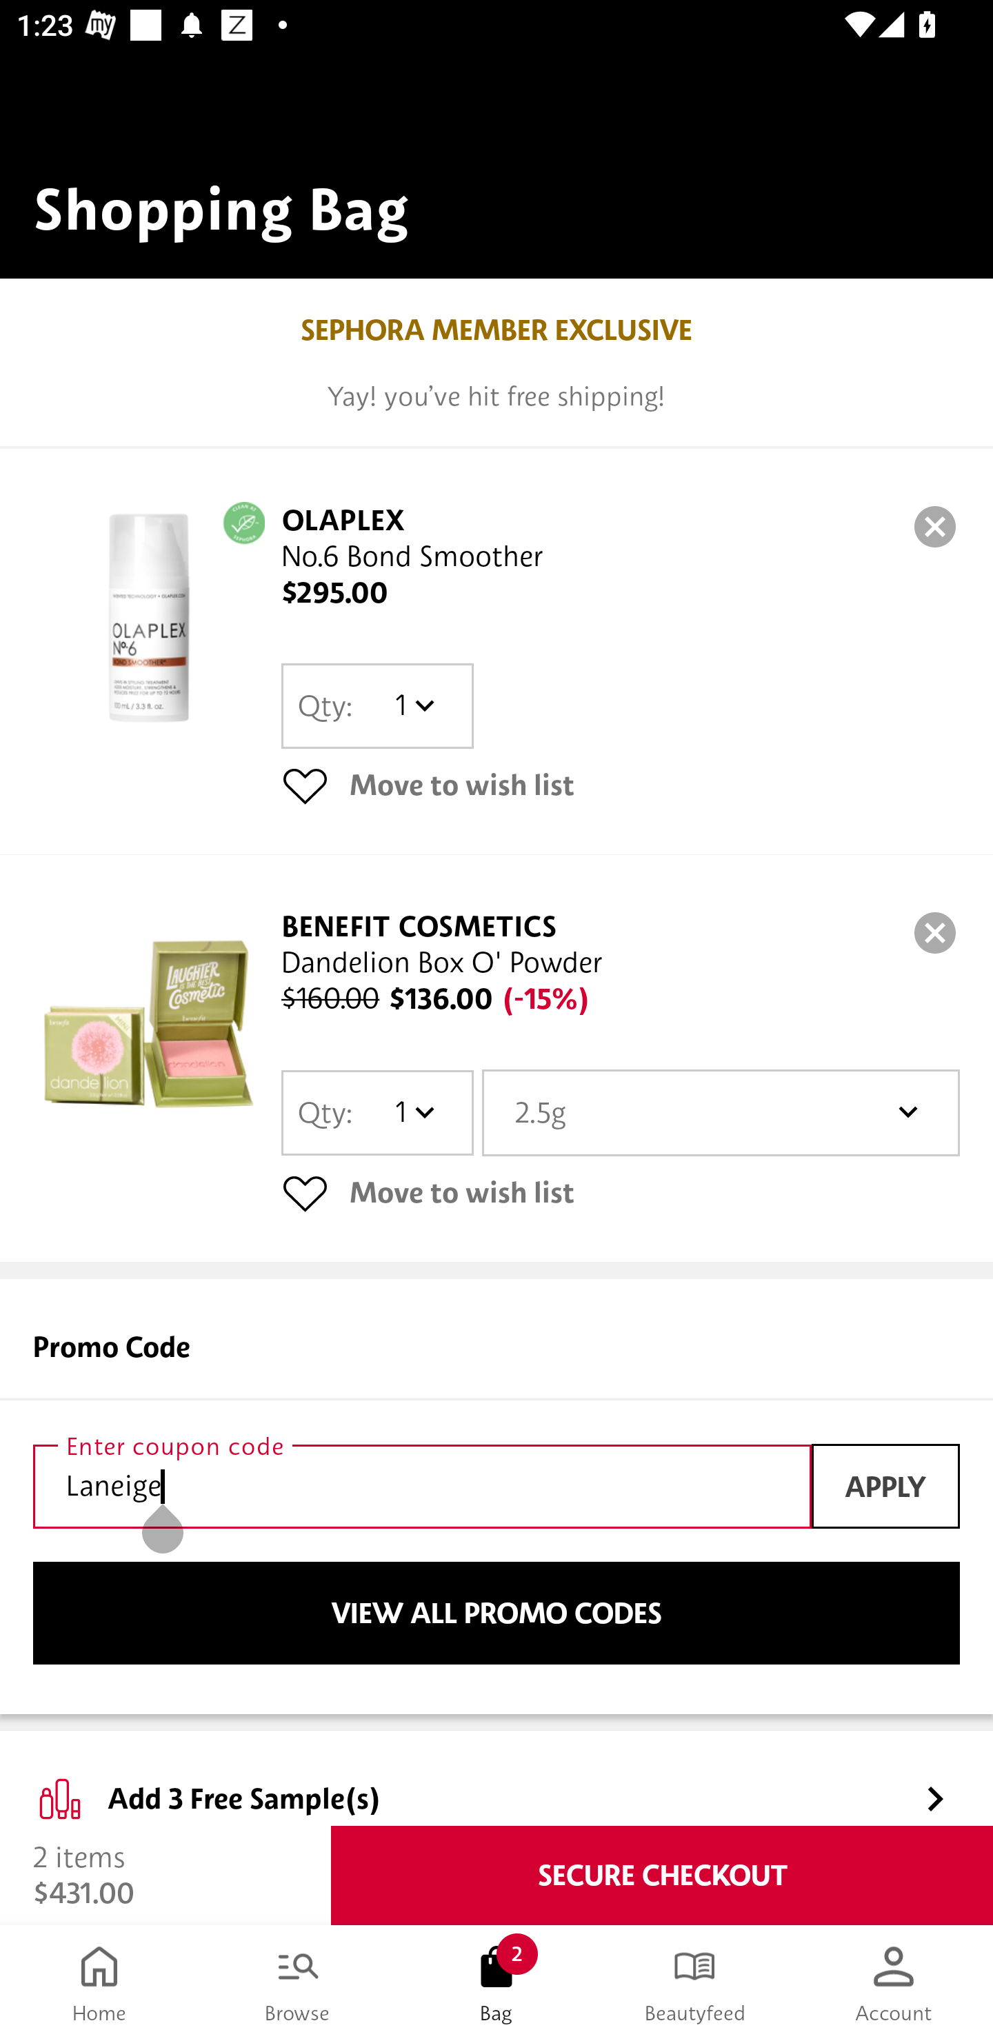 The image size is (993, 2041). Describe the element at coordinates (496, 1779) in the screenshot. I see `Add 3 Free Sample(s)` at that location.